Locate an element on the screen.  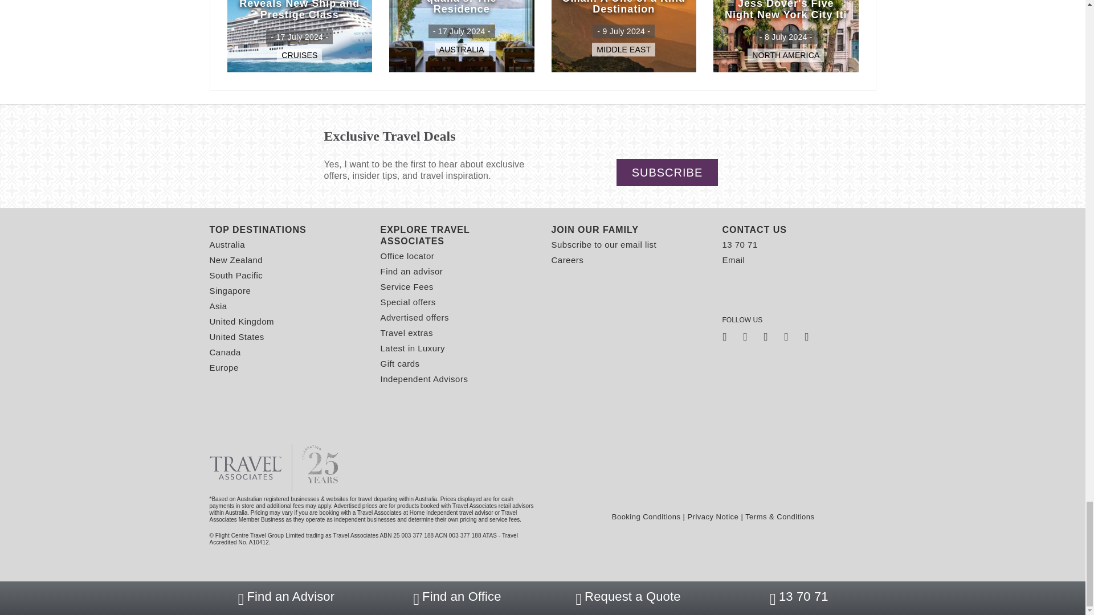
Contact Us is located at coordinates (799, 230).